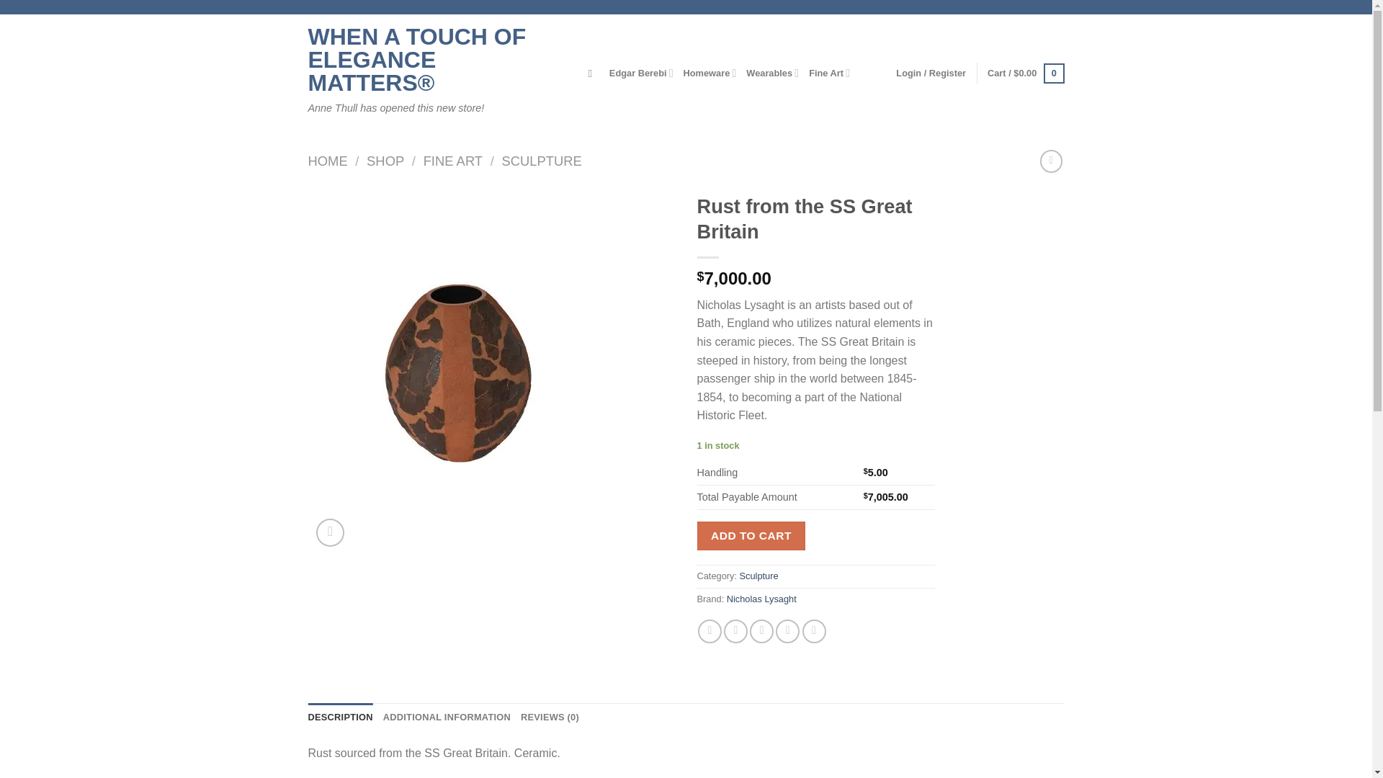 This screenshot has width=1383, height=778. What do you see at coordinates (641, 73) in the screenshot?
I see `Edgar Berebi` at bounding box center [641, 73].